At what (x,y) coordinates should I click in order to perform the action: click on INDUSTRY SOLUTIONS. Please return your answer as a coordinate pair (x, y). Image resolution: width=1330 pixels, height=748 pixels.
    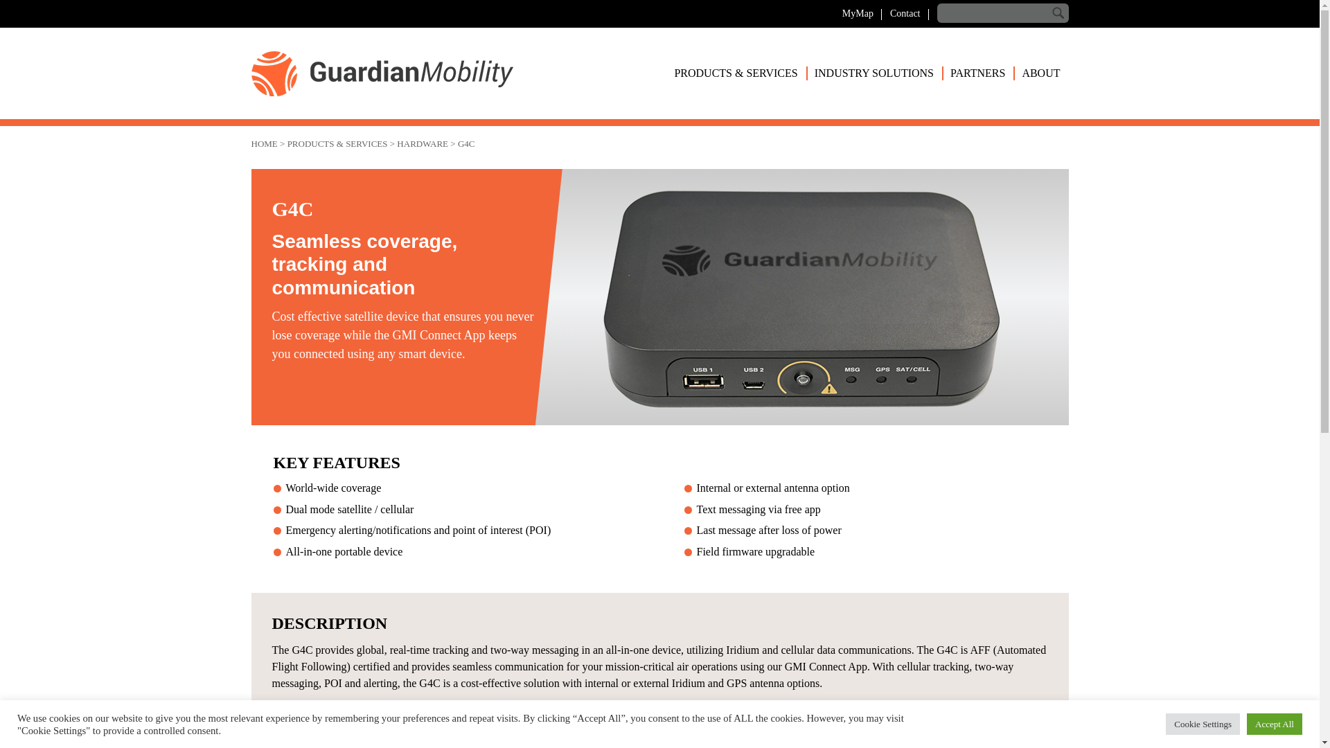
    Looking at the image, I should click on (874, 73).